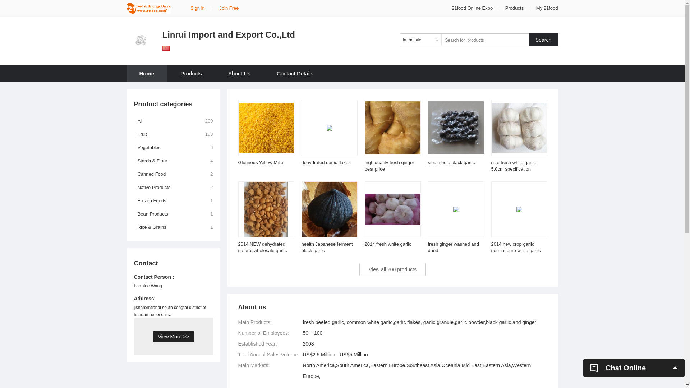 The width and height of the screenshot is (690, 388). What do you see at coordinates (453, 247) in the screenshot?
I see `fresh ginger washed and dried` at bounding box center [453, 247].